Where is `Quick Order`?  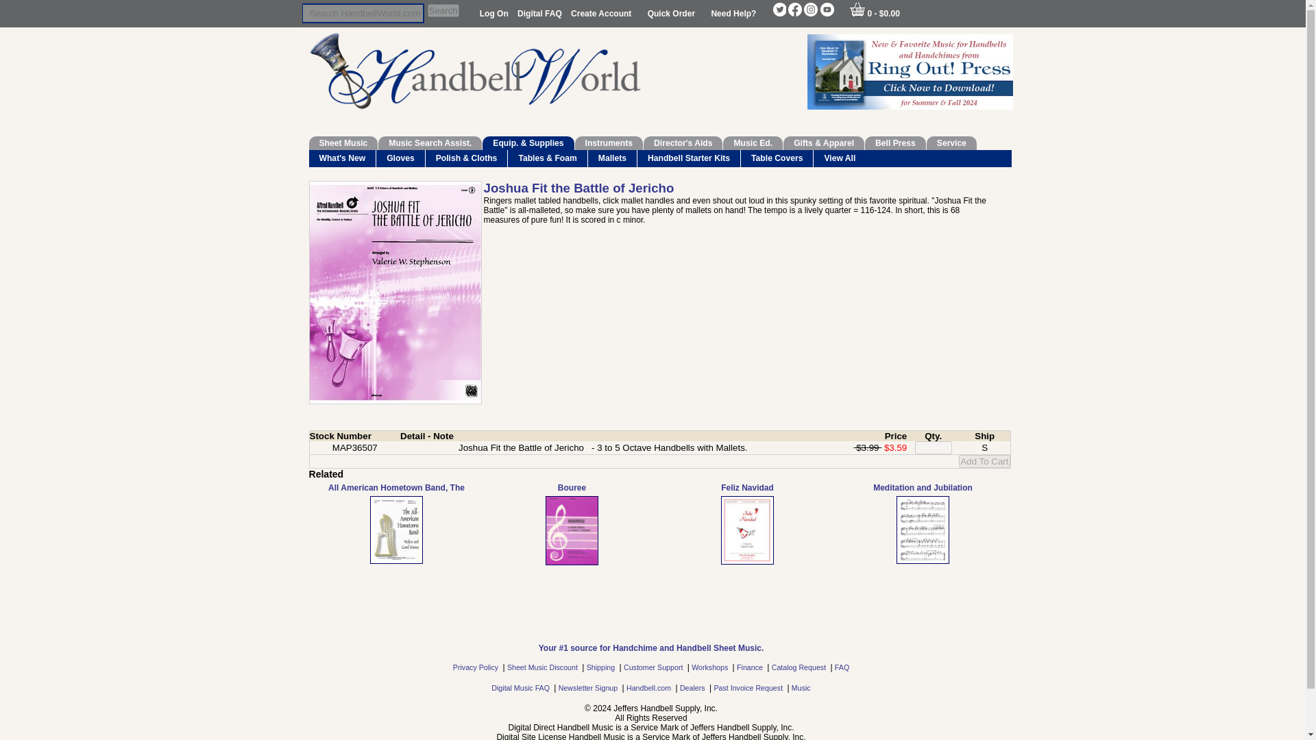 Quick Order is located at coordinates (672, 14).